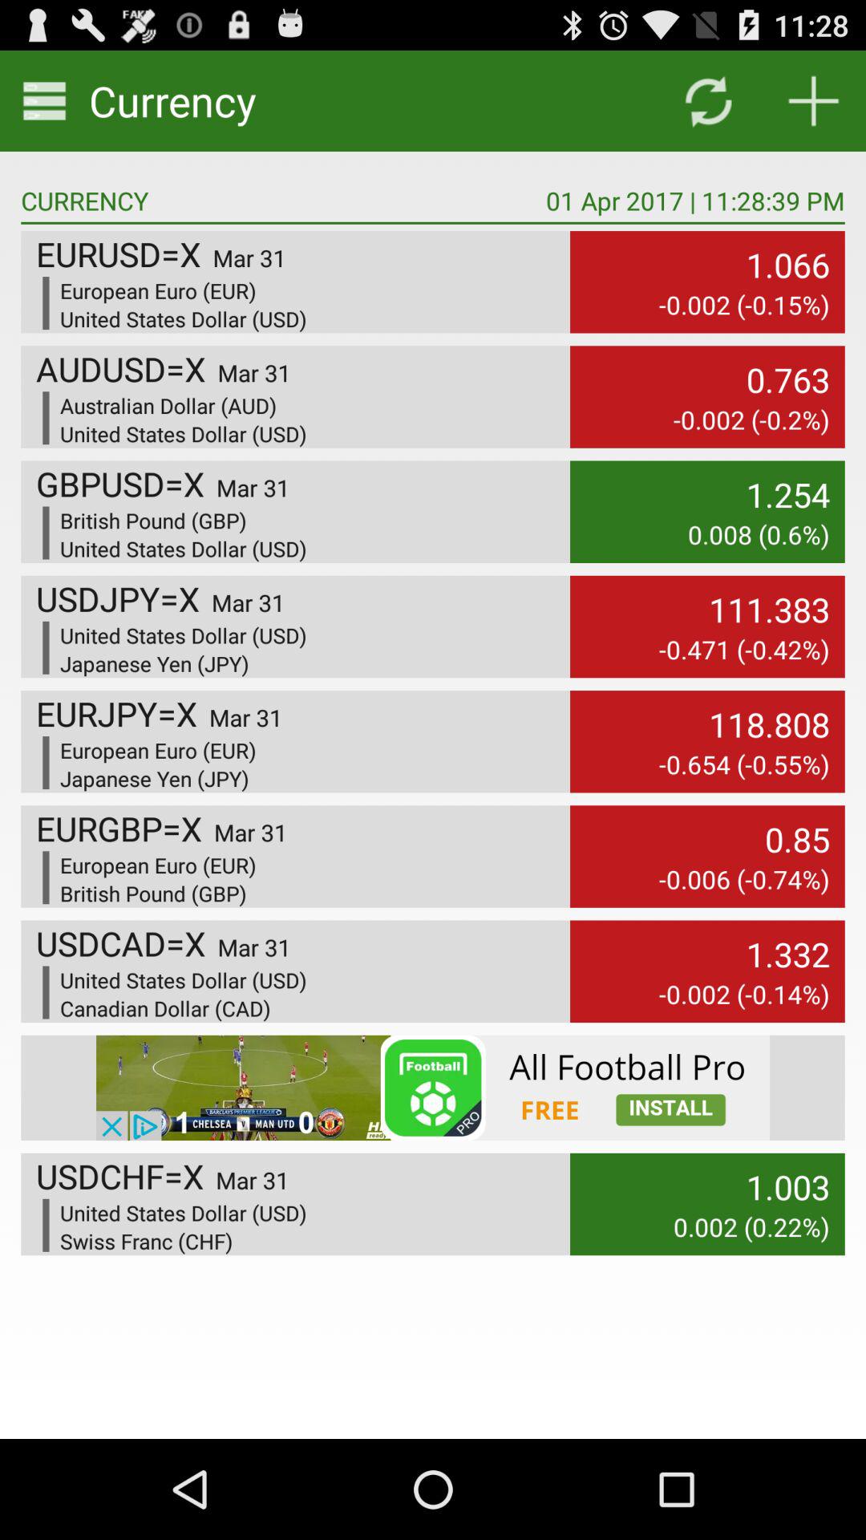 This screenshot has width=866, height=1540. Describe the element at coordinates (813, 101) in the screenshot. I see `add element` at that location.